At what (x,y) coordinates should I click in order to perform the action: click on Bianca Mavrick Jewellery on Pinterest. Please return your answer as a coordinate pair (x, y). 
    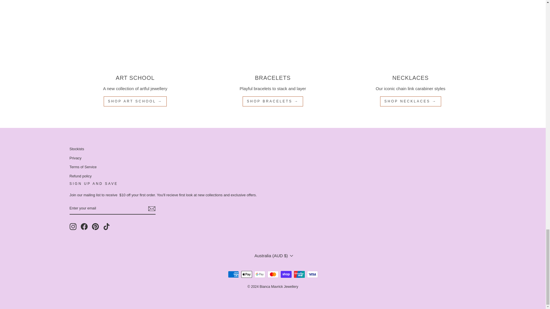
    Looking at the image, I should click on (95, 226).